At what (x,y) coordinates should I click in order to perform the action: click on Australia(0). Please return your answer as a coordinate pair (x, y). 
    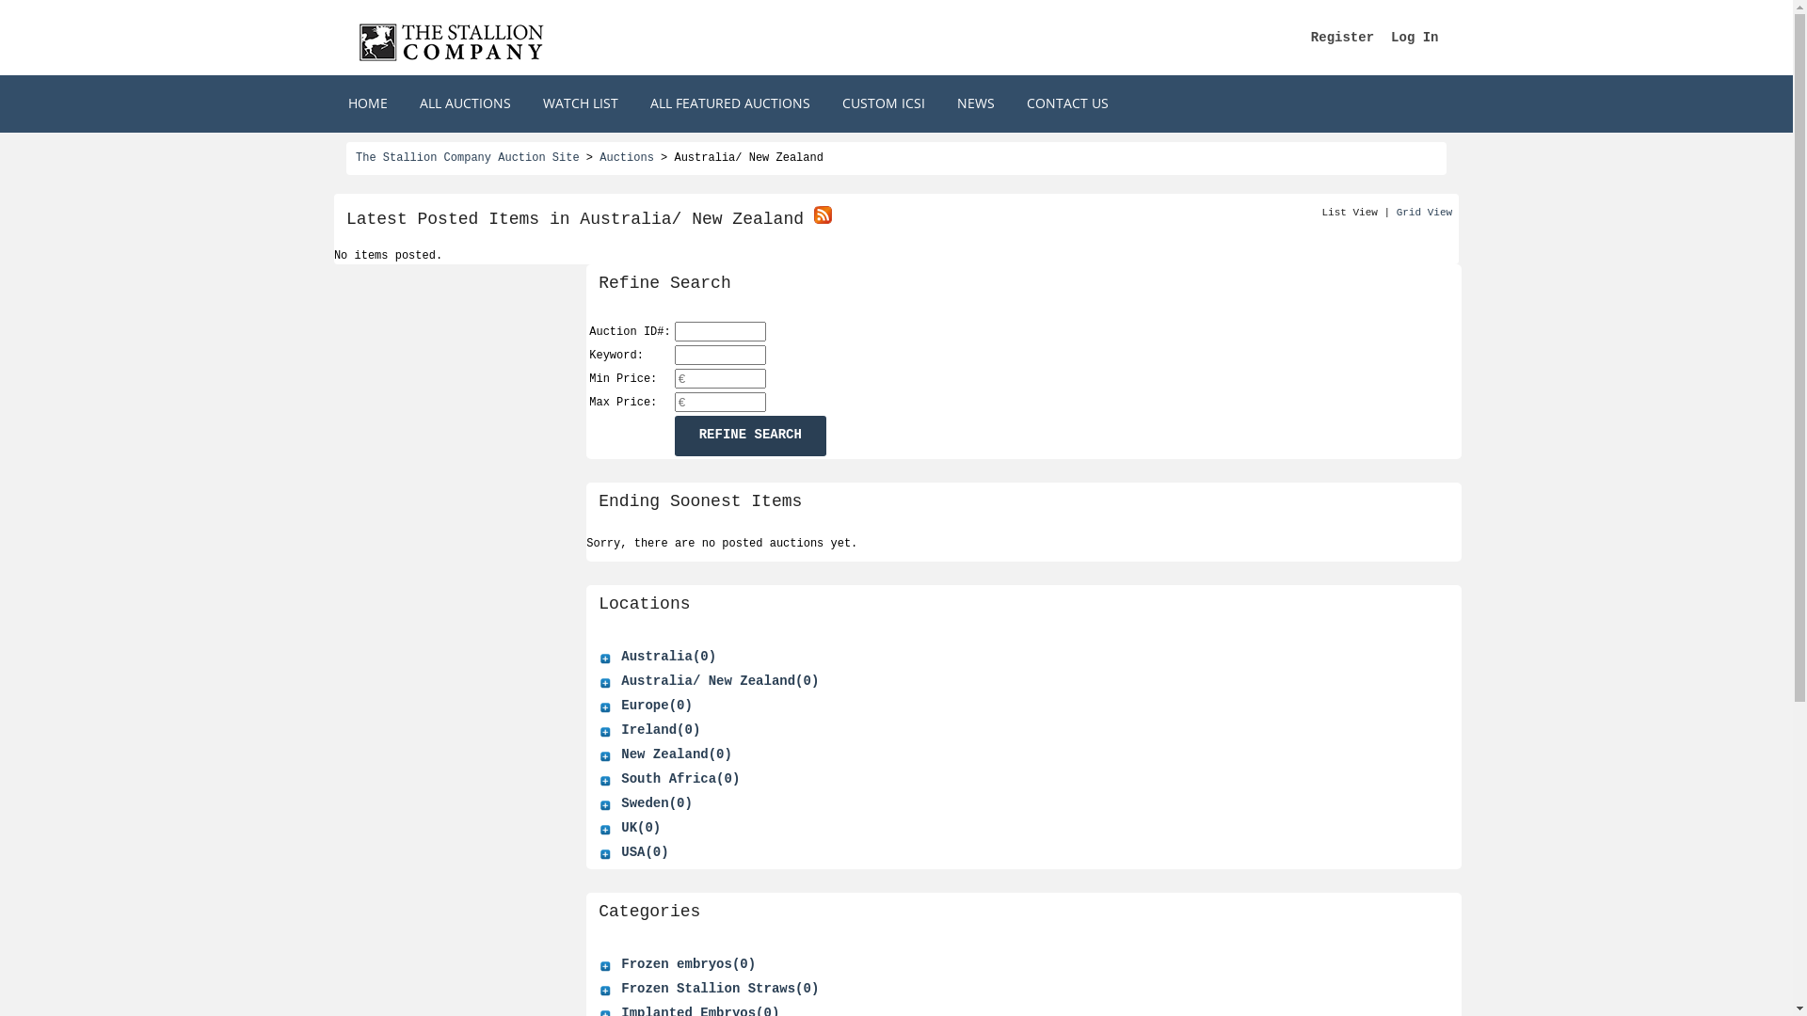
    Looking at the image, I should click on (668, 657).